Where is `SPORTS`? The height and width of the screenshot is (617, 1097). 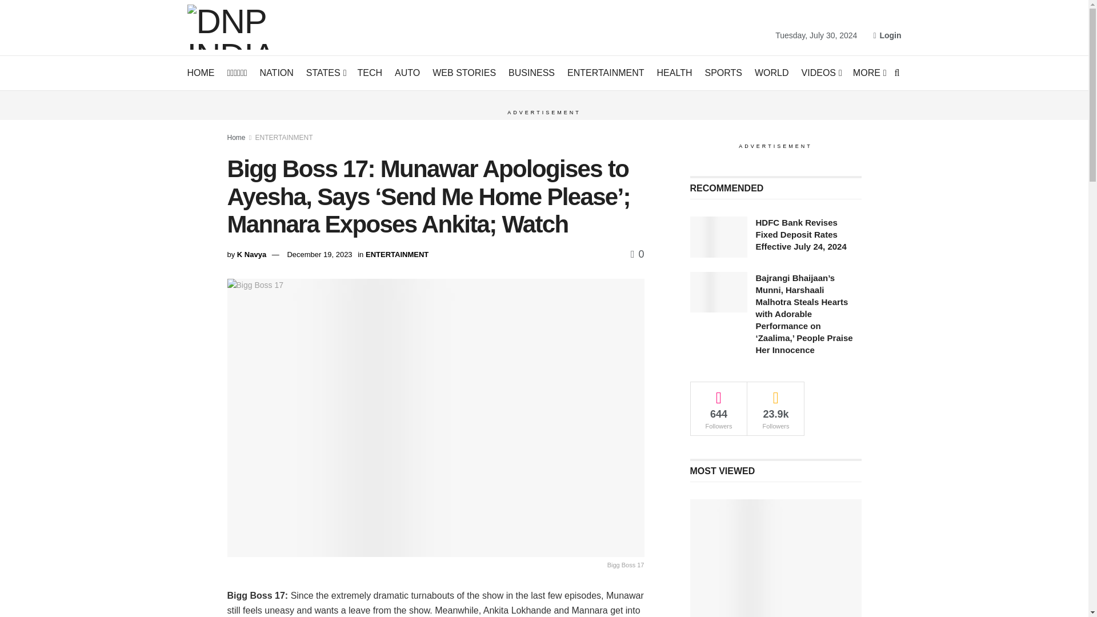
SPORTS is located at coordinates (723, 73).